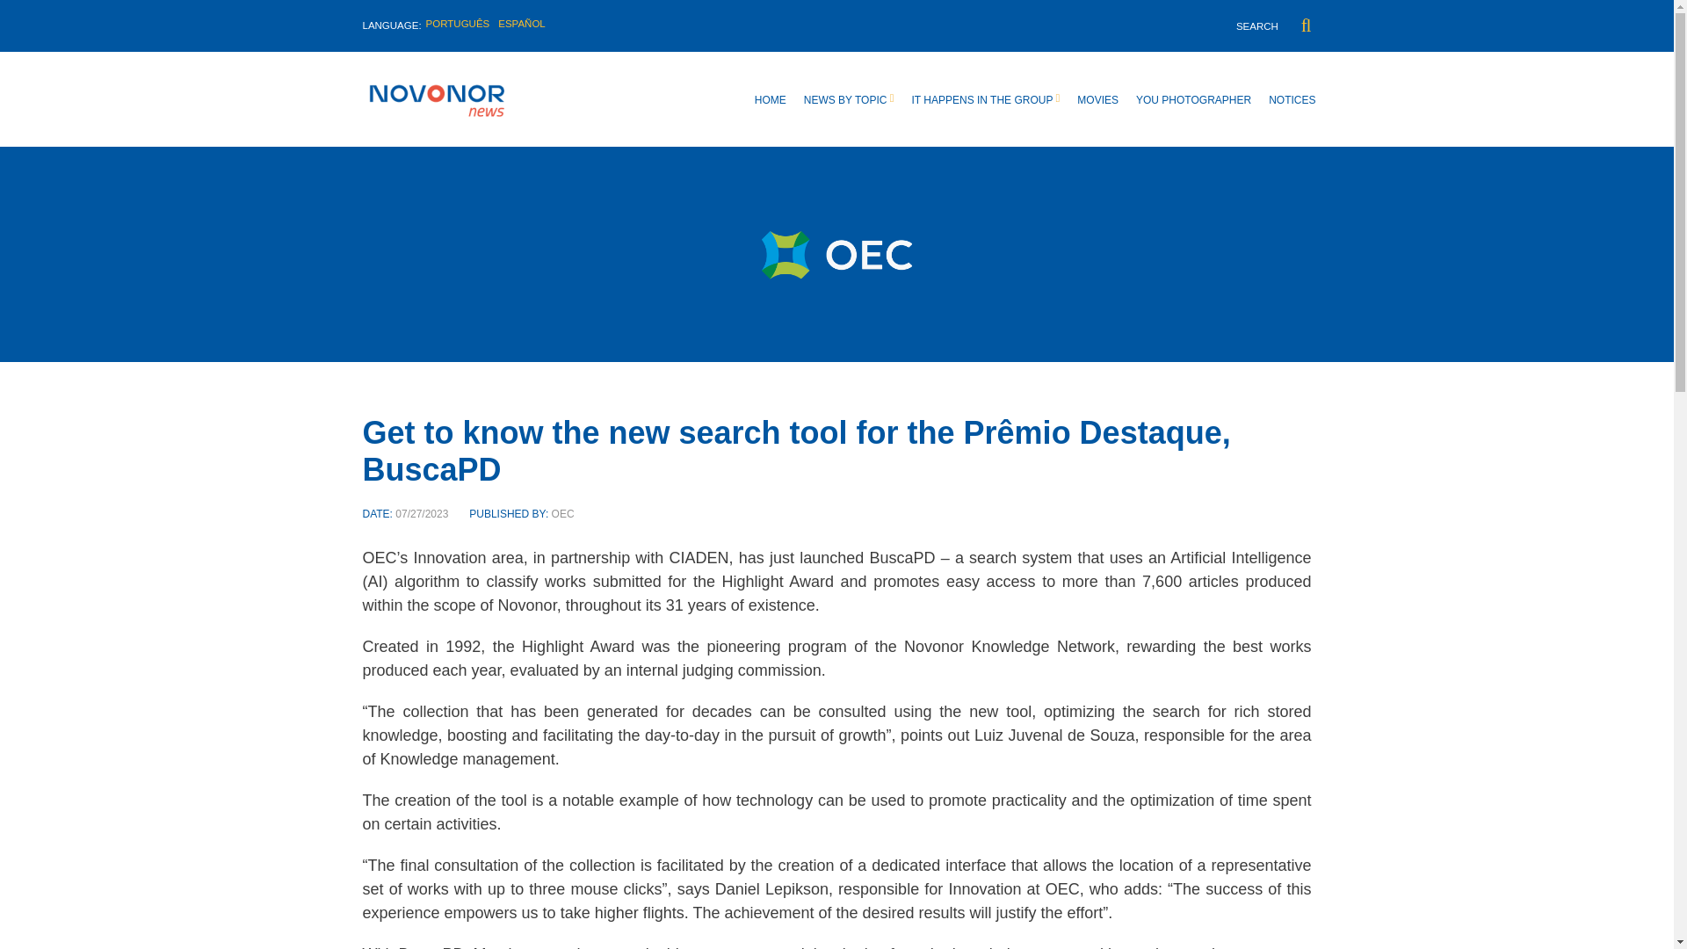  What do you see at coordinates (1193, 99) in the screenshot?
I see `YOU PHOTOGRAPHER` at bounding box center [1193, 99].